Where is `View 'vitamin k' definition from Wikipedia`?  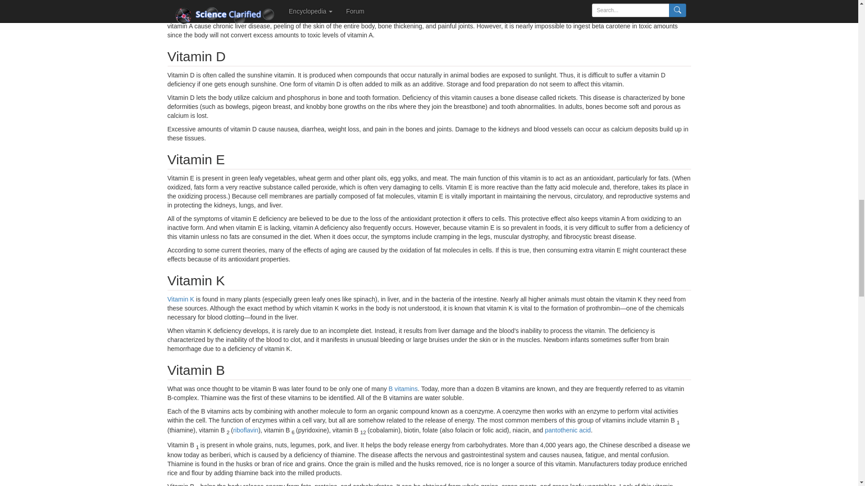
View 'vitamin k' definition from Wikipedia is located at coordinates (181, 299).